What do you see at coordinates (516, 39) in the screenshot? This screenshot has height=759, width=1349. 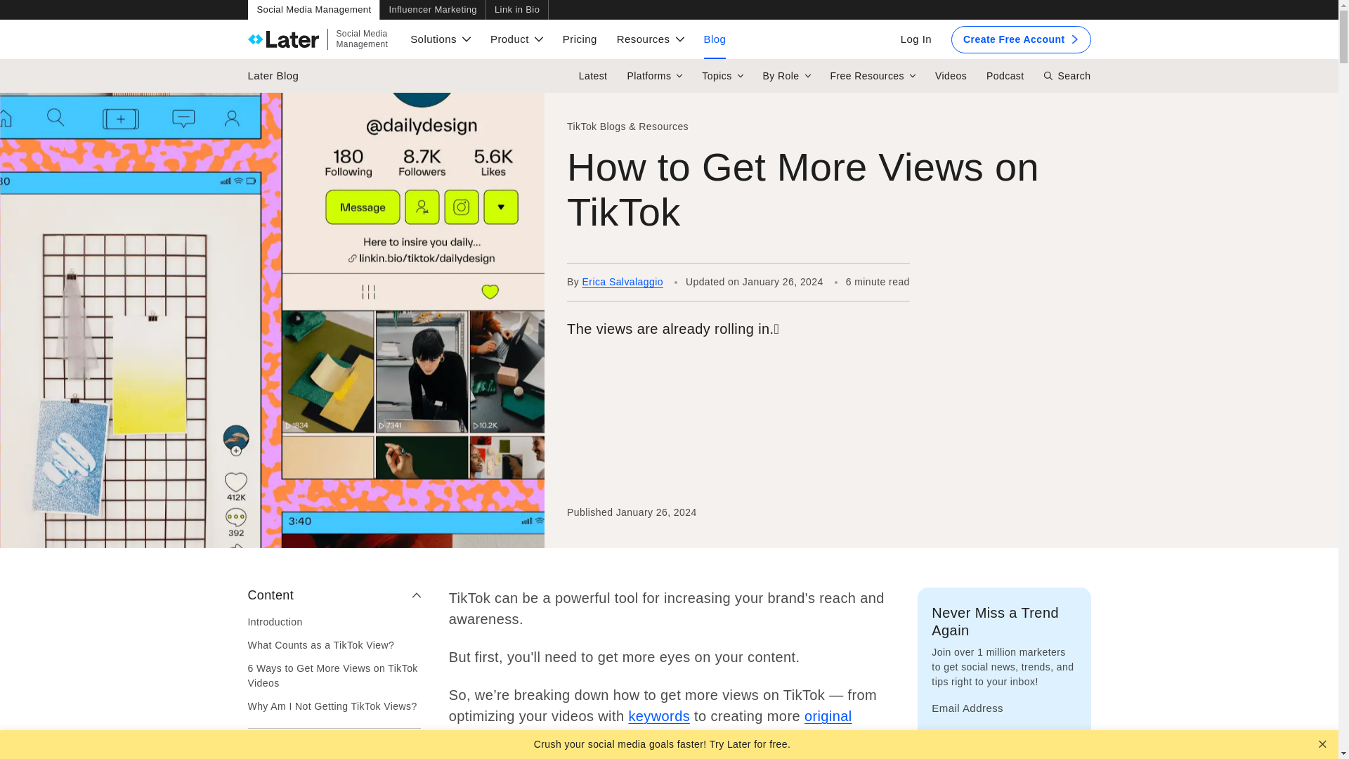 I see `Social Media Management` at bounding box center [516, 39].